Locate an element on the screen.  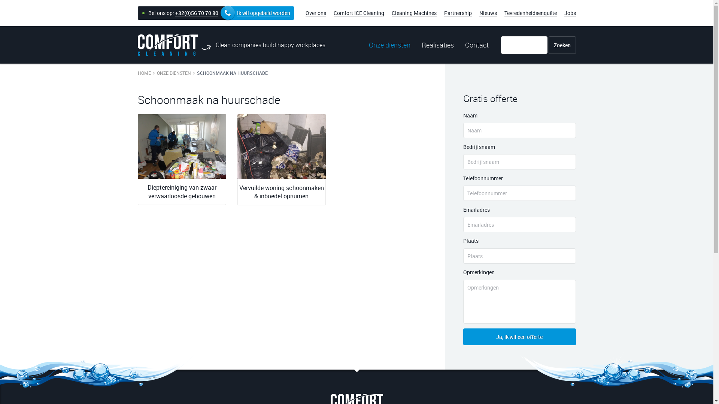
Comfort Cleaning
Clean companies build happy workplaces is located at coordinates (234, 45).